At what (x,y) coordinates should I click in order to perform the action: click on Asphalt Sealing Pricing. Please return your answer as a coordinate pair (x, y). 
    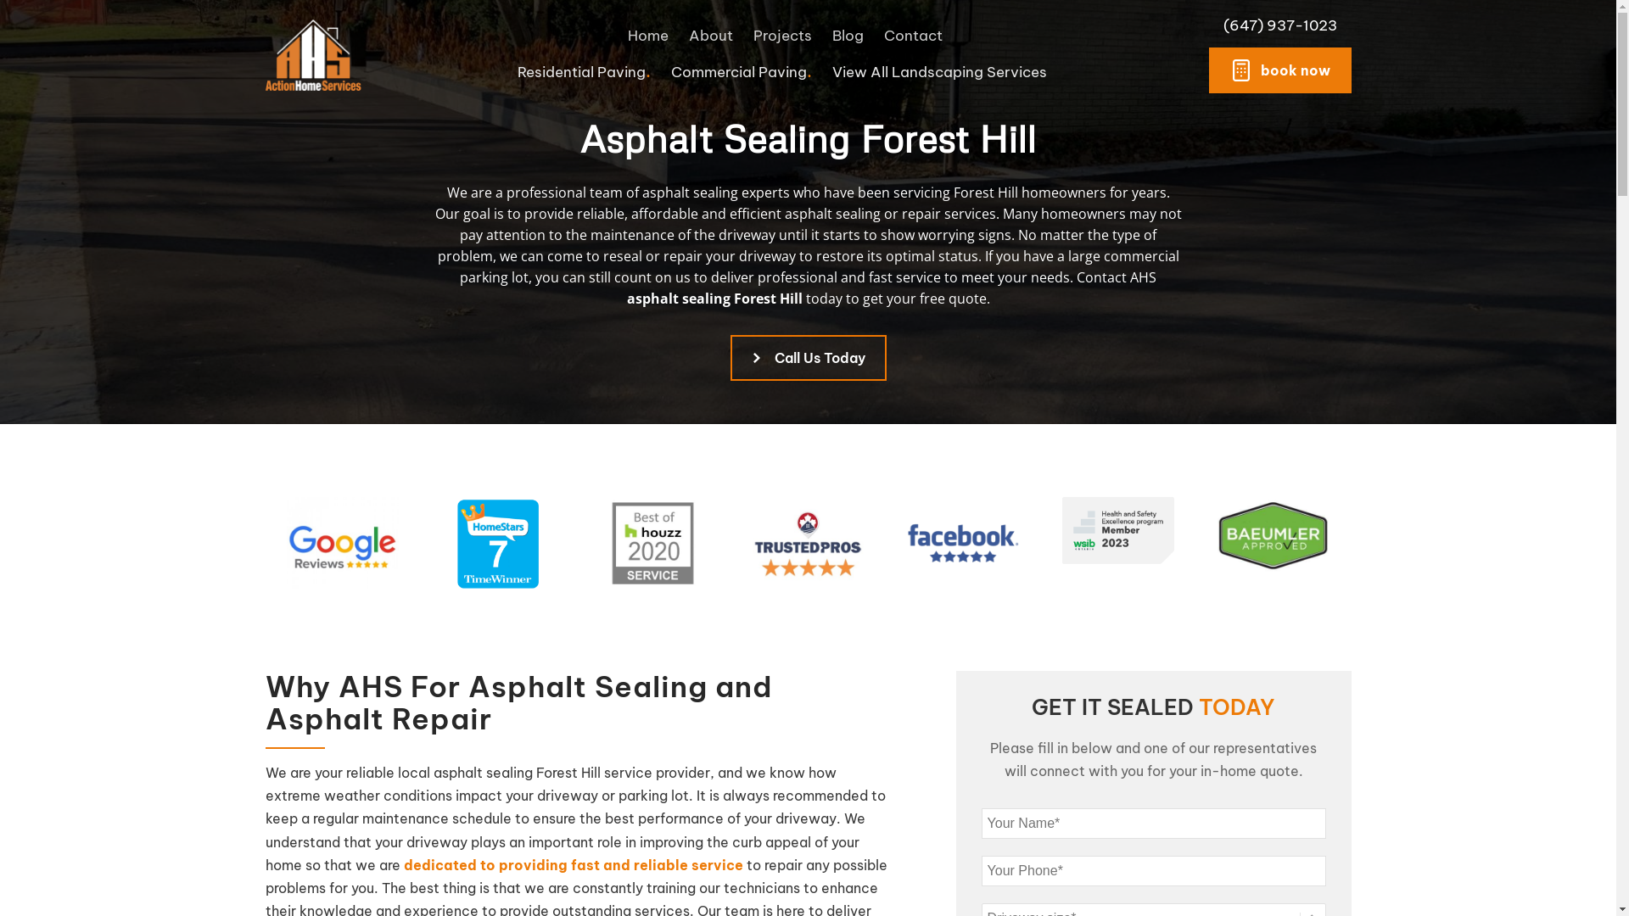
    Looking at the image, I should click on (1171, 152).